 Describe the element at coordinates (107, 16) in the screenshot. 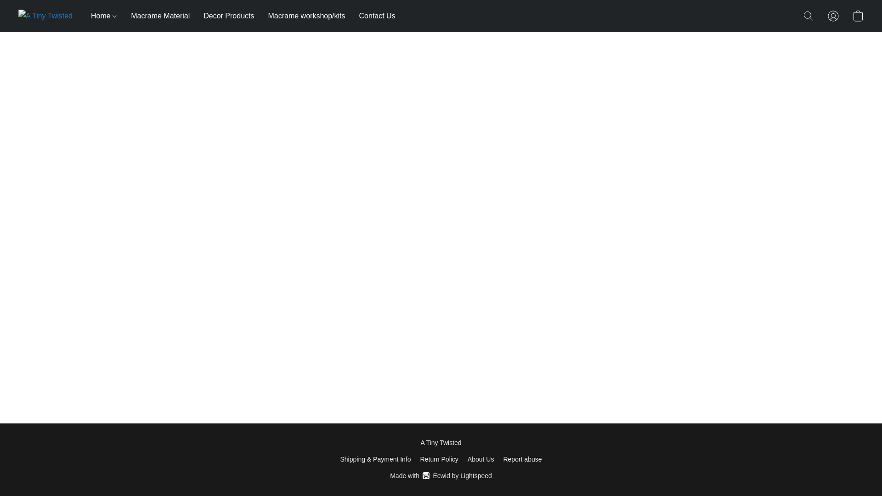

I see `Home` at that location.